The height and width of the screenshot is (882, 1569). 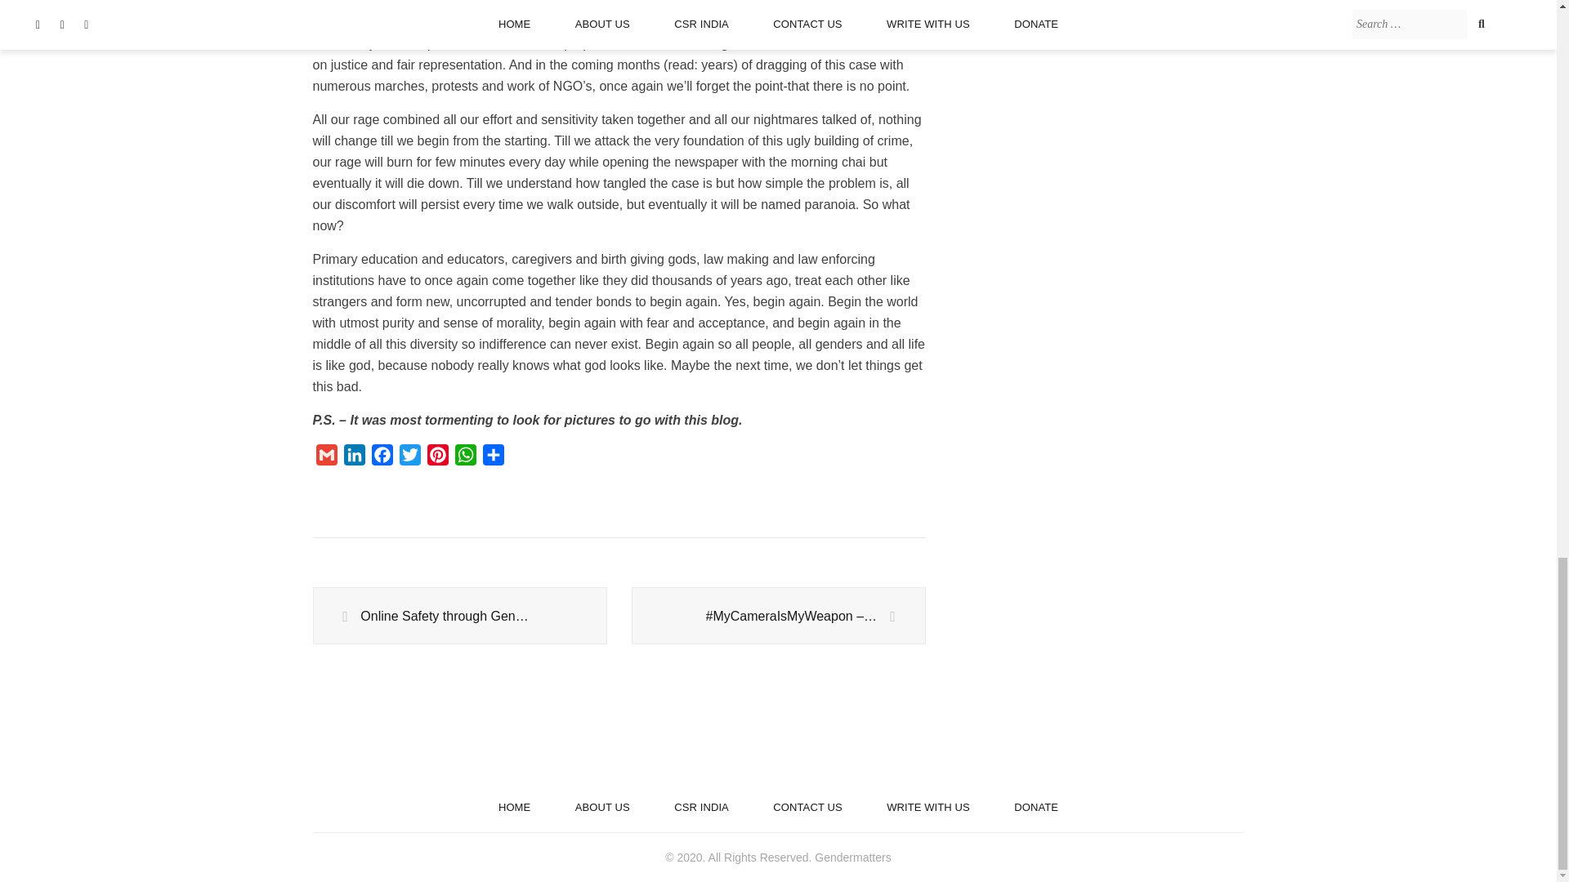 What do you see at coordinates (437, 457) in the screenshot?
I see `Pinterest` at bounding box center [437, 457].